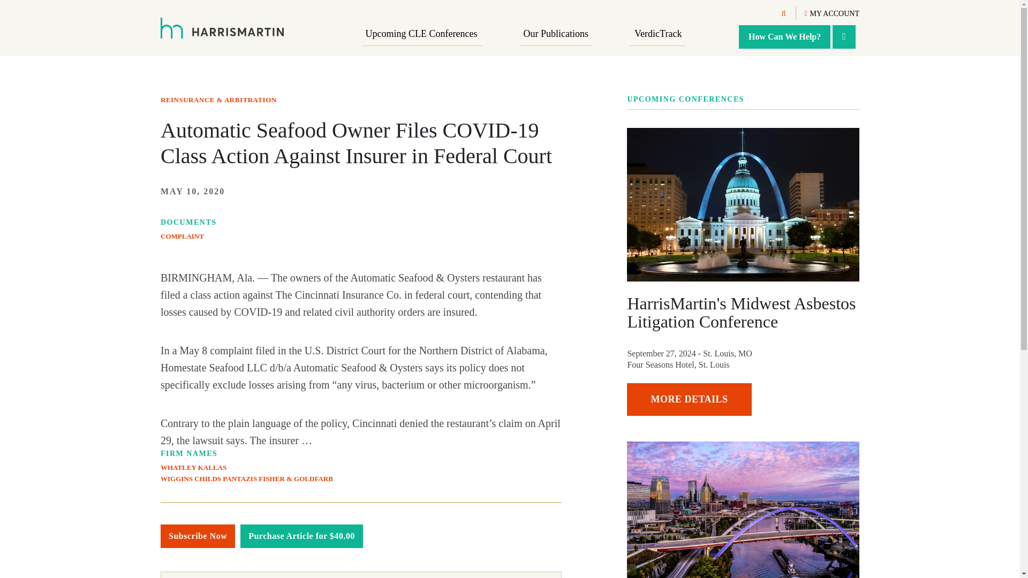 The height and width of the screenshot is (578, 1028). I want to click on VerdicTrack, so click(657, 34).